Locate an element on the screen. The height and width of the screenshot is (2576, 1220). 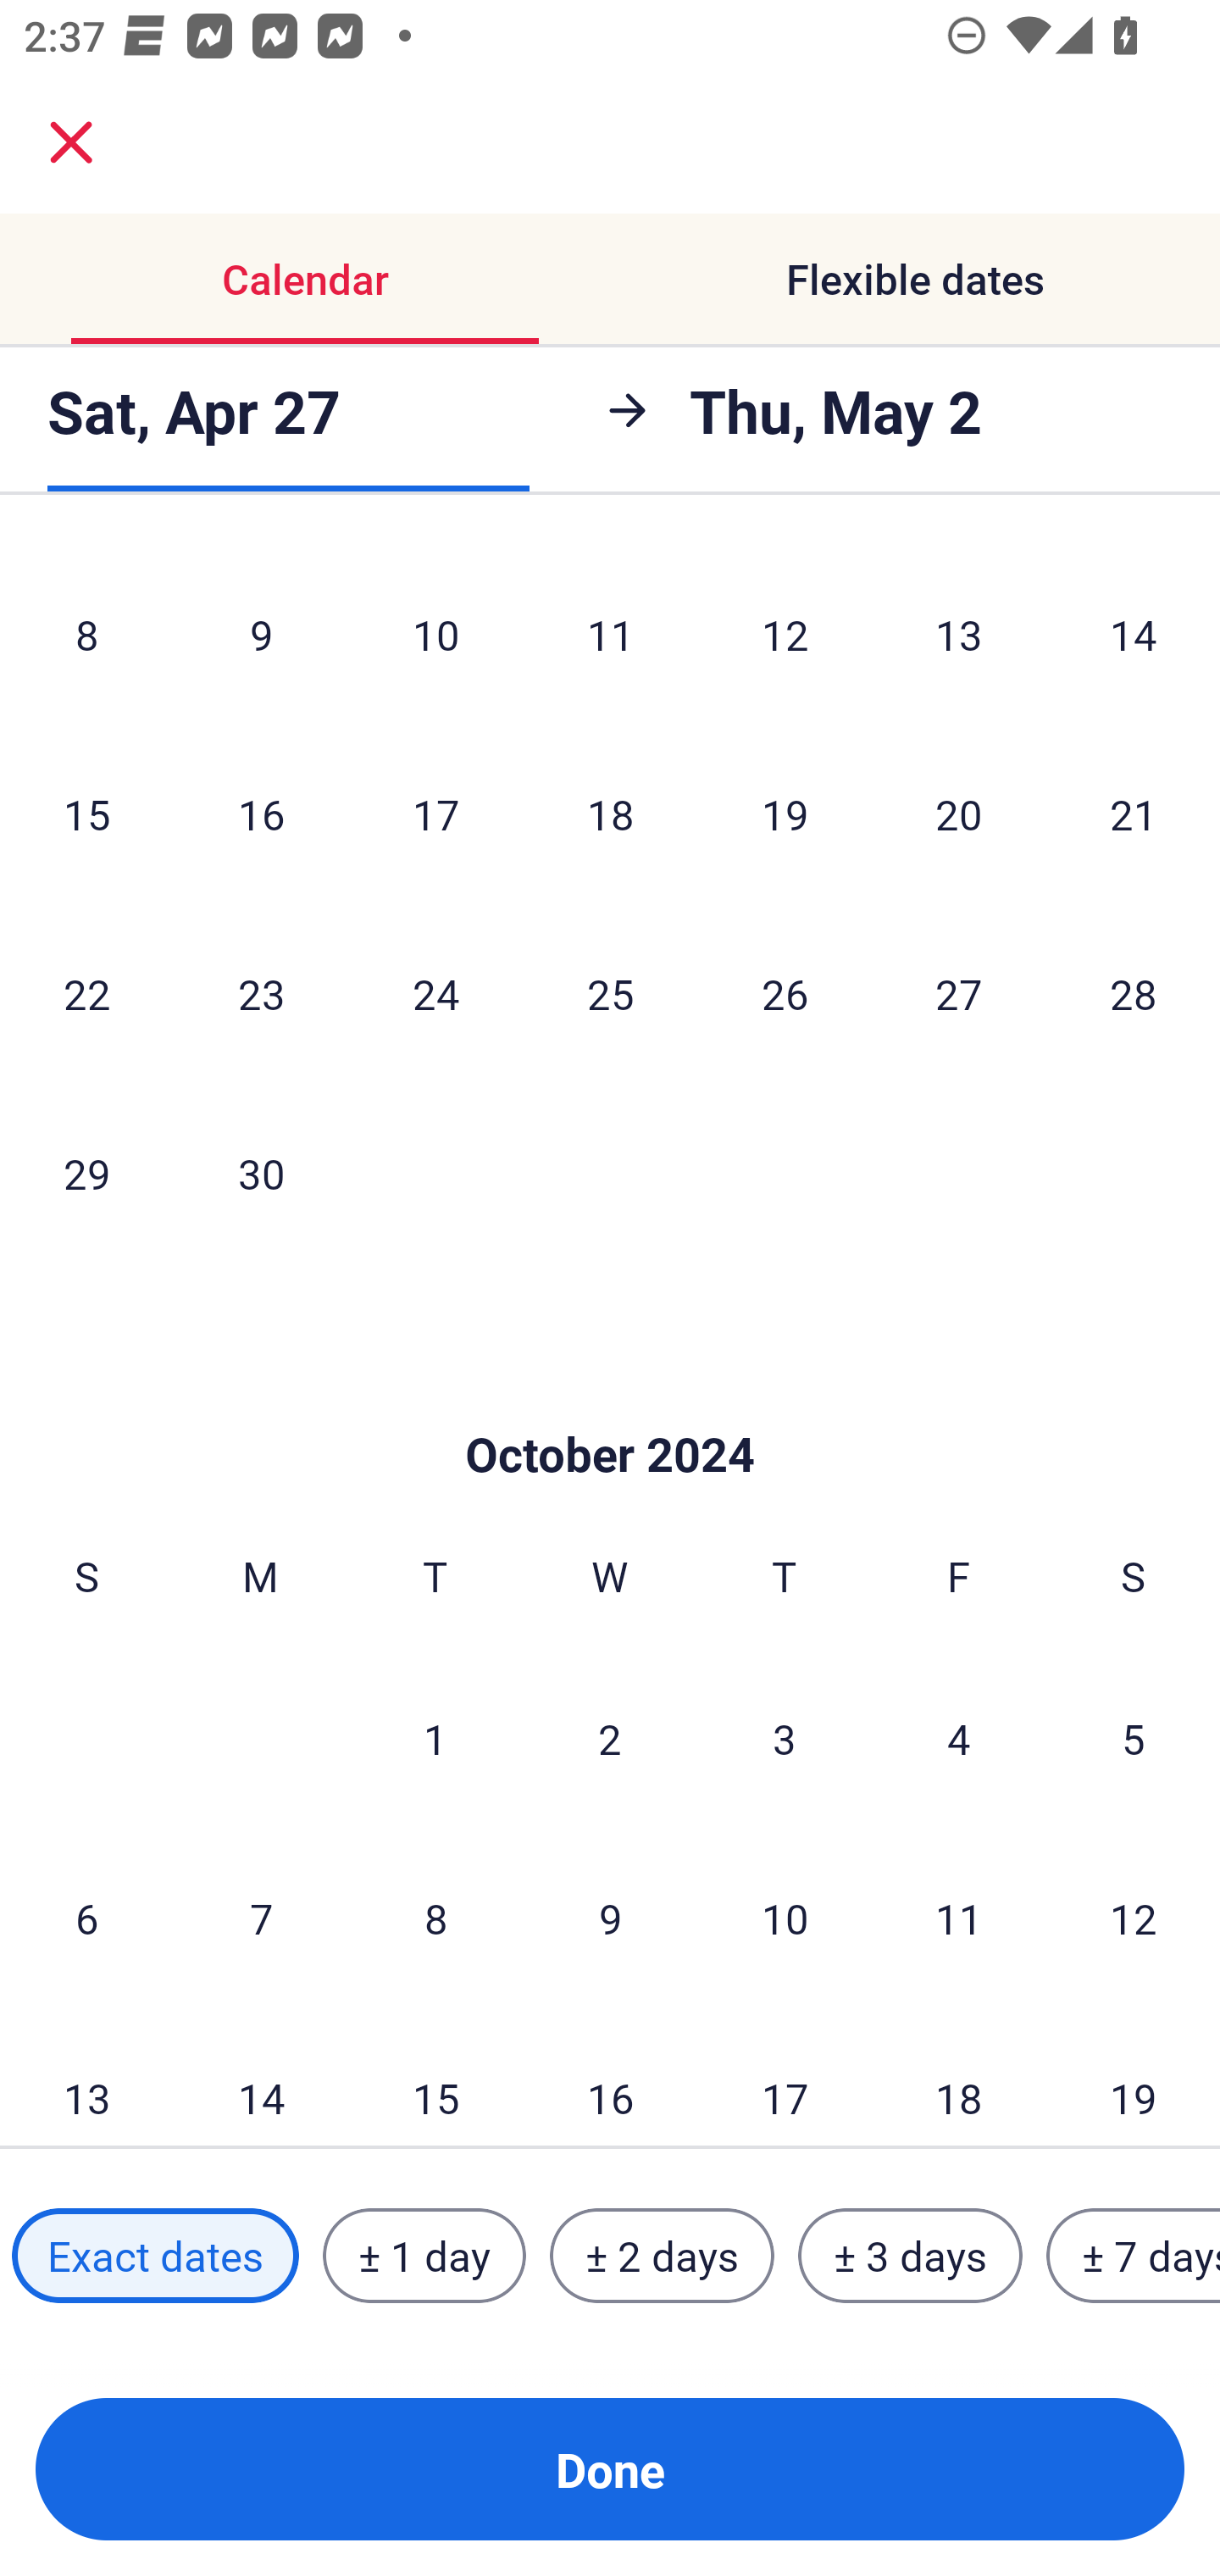
1 Tuesday, October 1, 2024 is located at coordinates (435, 1739).